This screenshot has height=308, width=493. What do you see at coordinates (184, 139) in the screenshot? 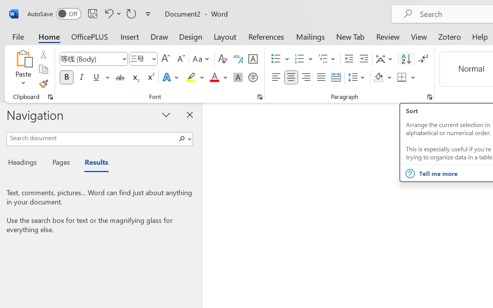
I see `Search` at bounding box center [184, 139].